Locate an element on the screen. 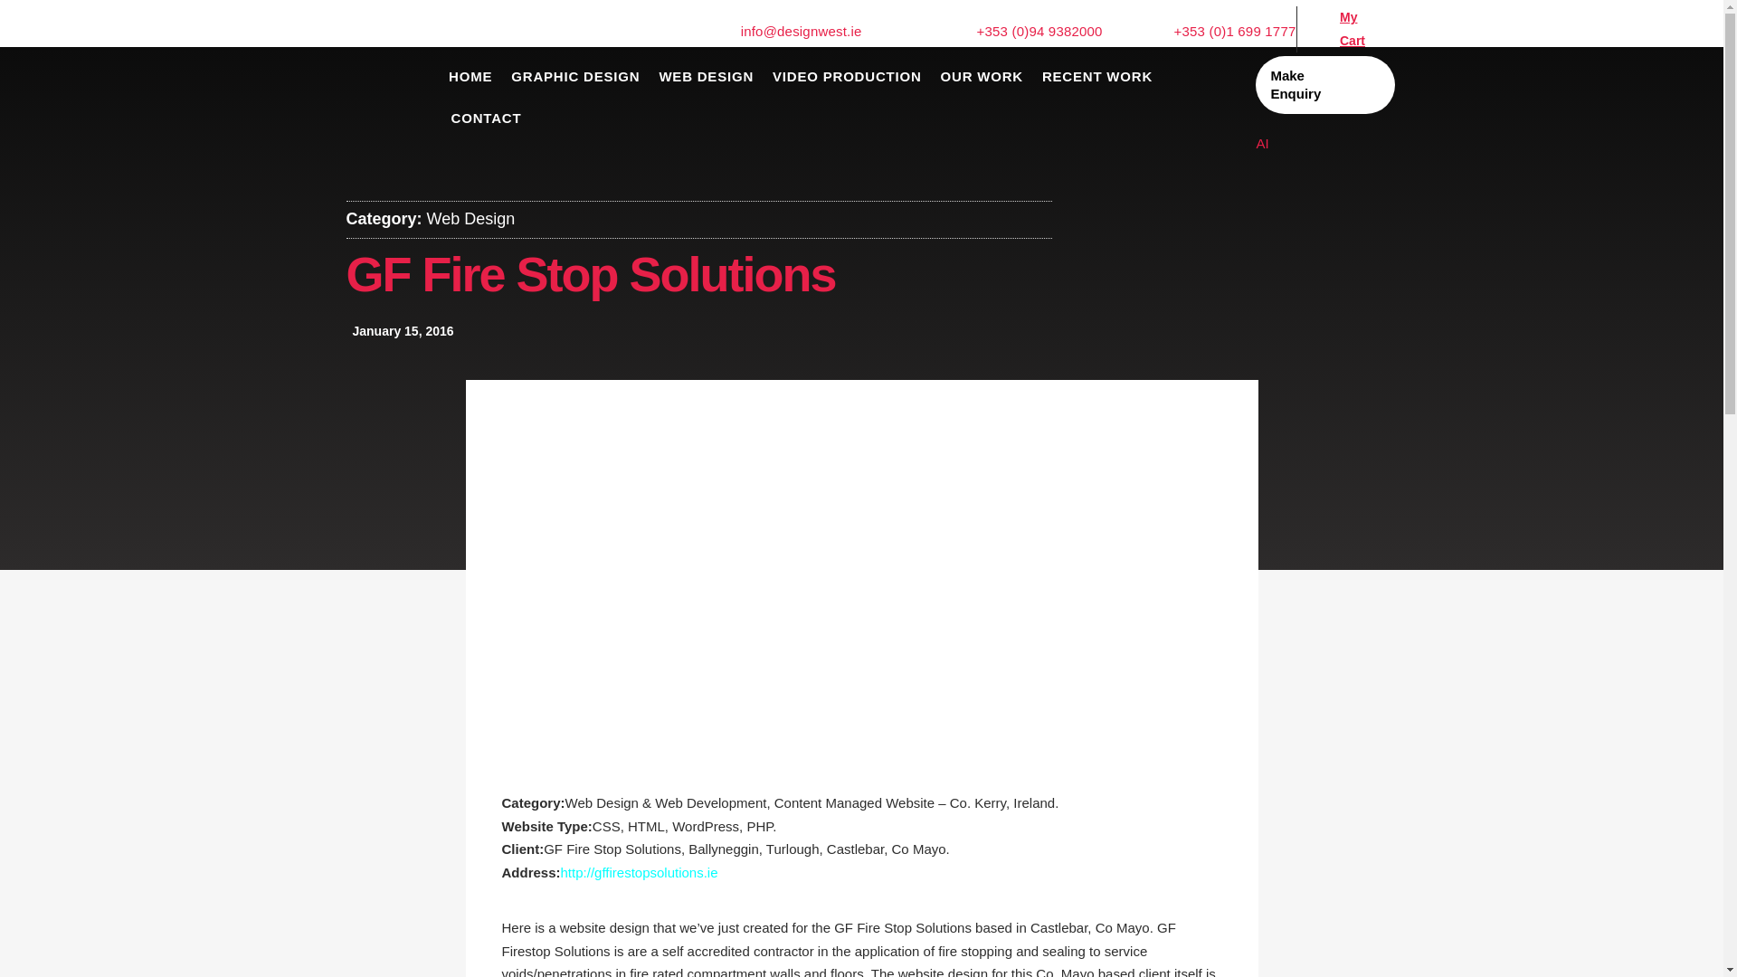  My Cart is located at coordinates (1350, 29).